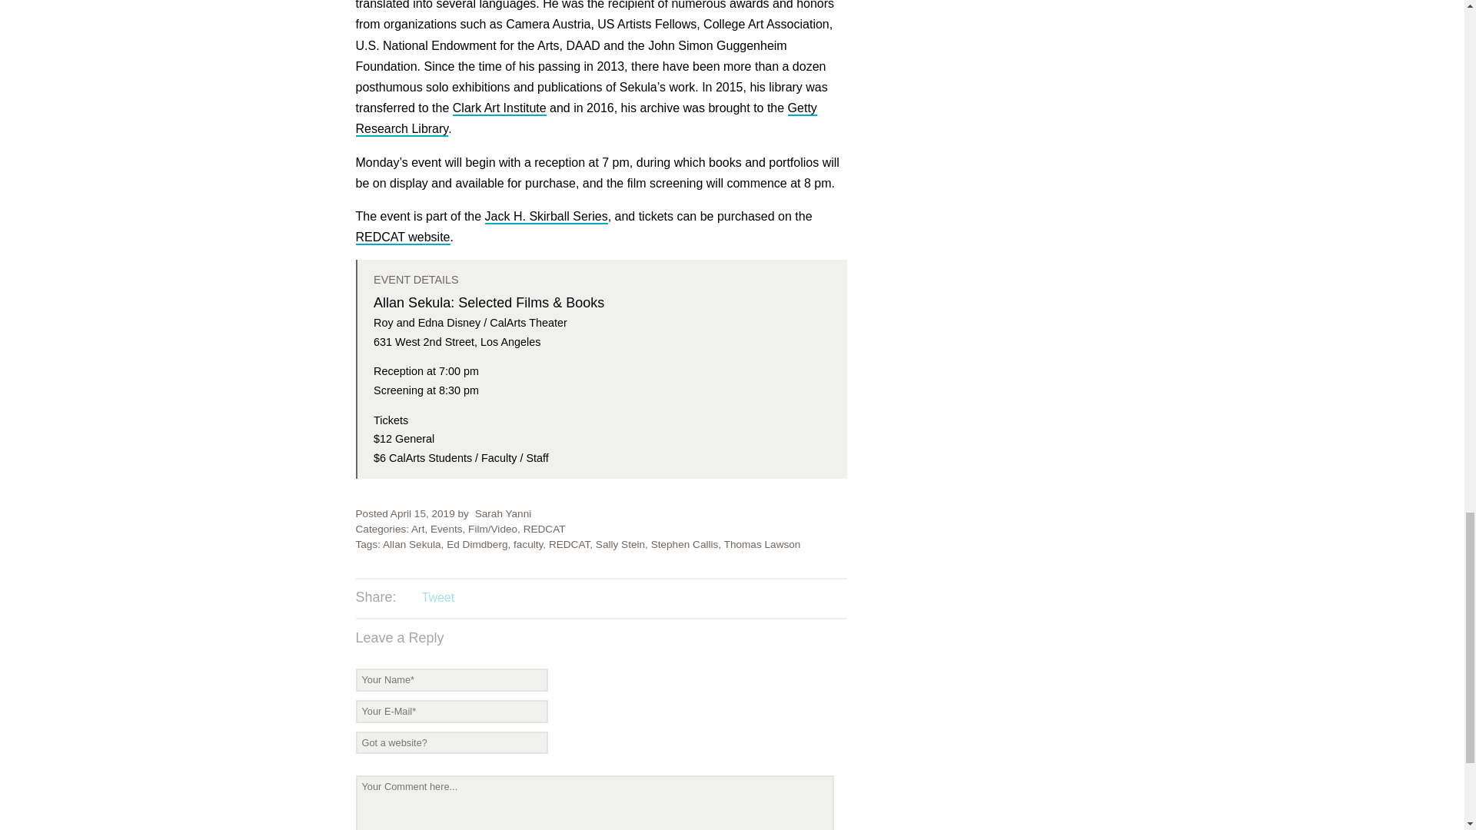 This screenshot has width=1476, height=830. What do you see at coordinates (412, 544) in the screenshot?
I see `Allan Sekula` at bounding box center [412, 544].